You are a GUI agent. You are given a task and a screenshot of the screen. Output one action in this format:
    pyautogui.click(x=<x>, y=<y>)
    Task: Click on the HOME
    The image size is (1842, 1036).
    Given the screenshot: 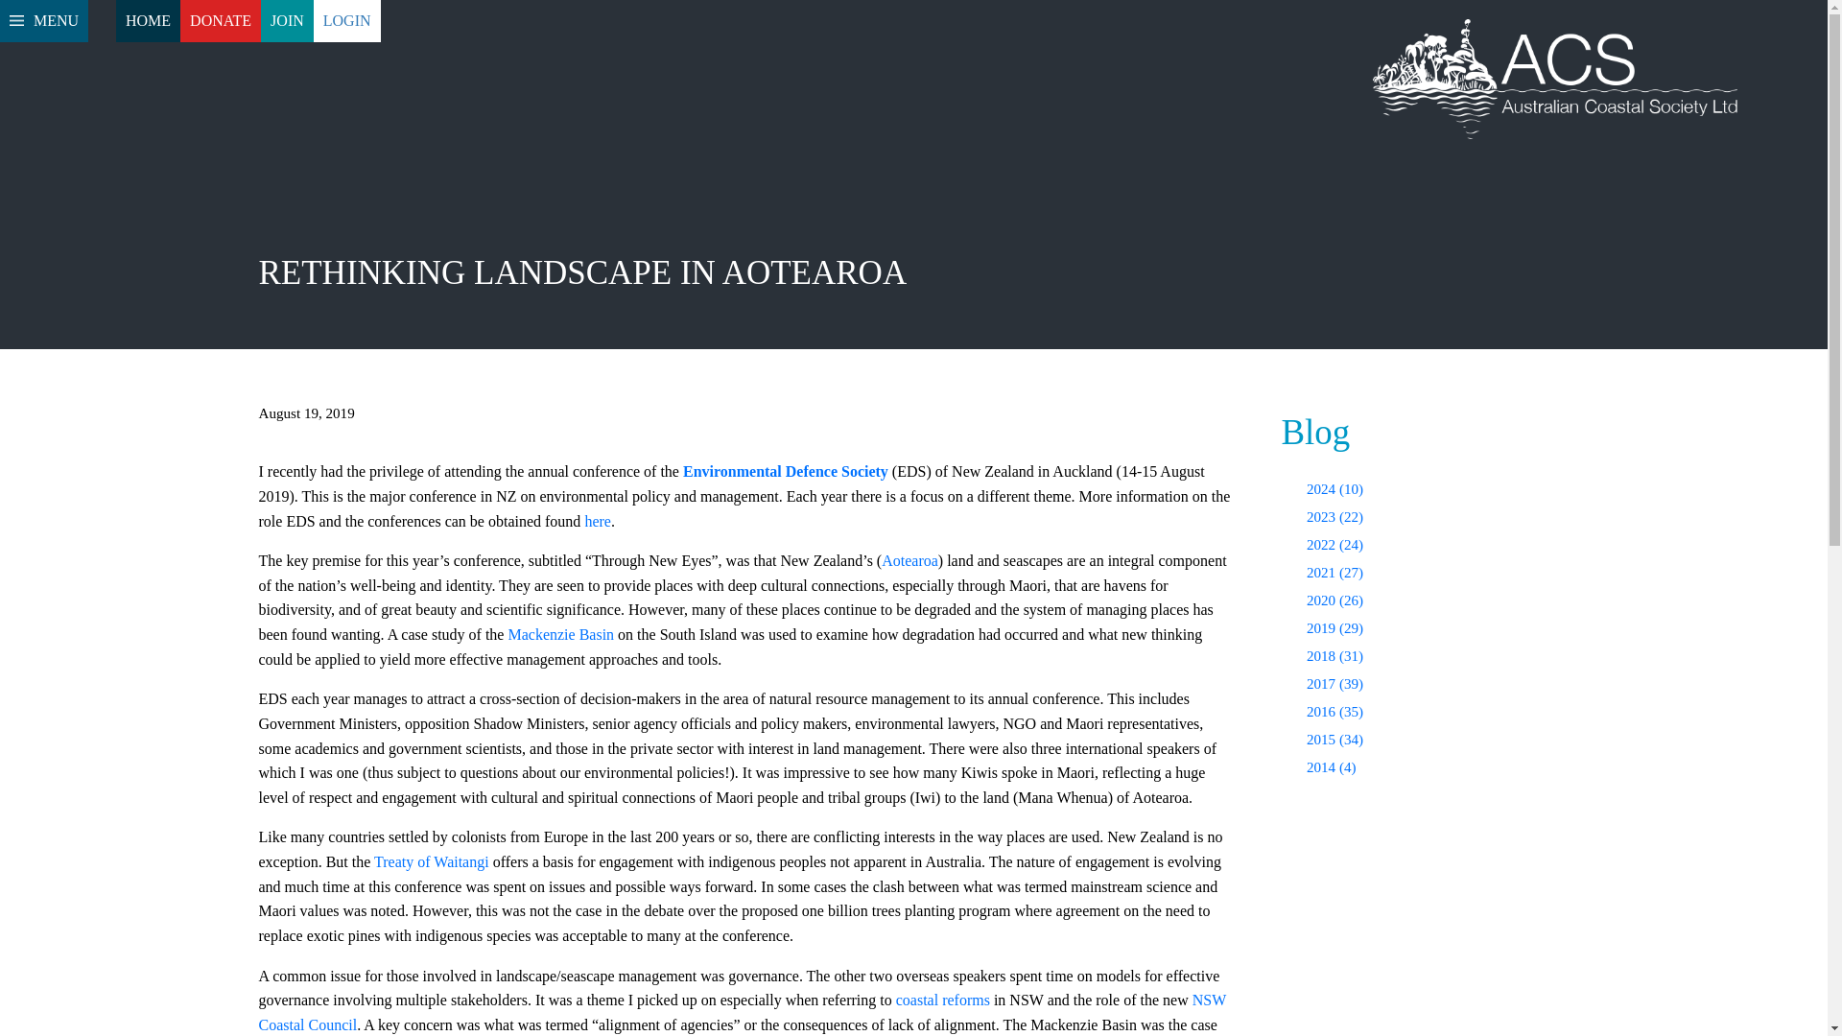 What is the action you would take?
    pyautogui.click(x=148, y=21)
    